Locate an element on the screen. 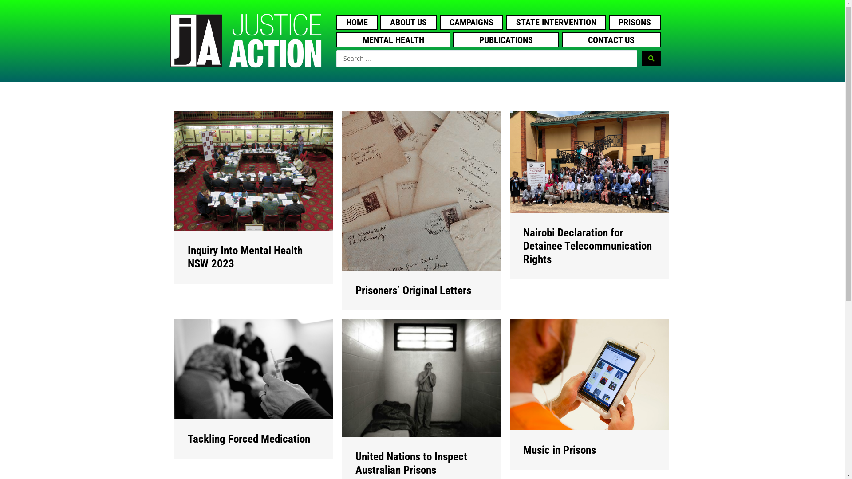  PUBLICATIONS is located at coordinates (506, 40).